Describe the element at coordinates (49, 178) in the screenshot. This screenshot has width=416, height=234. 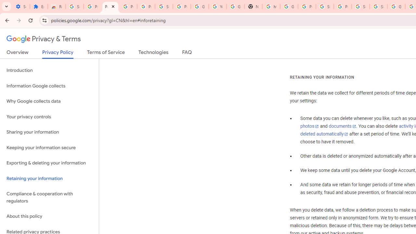
I see `Retaining your information` at that location.